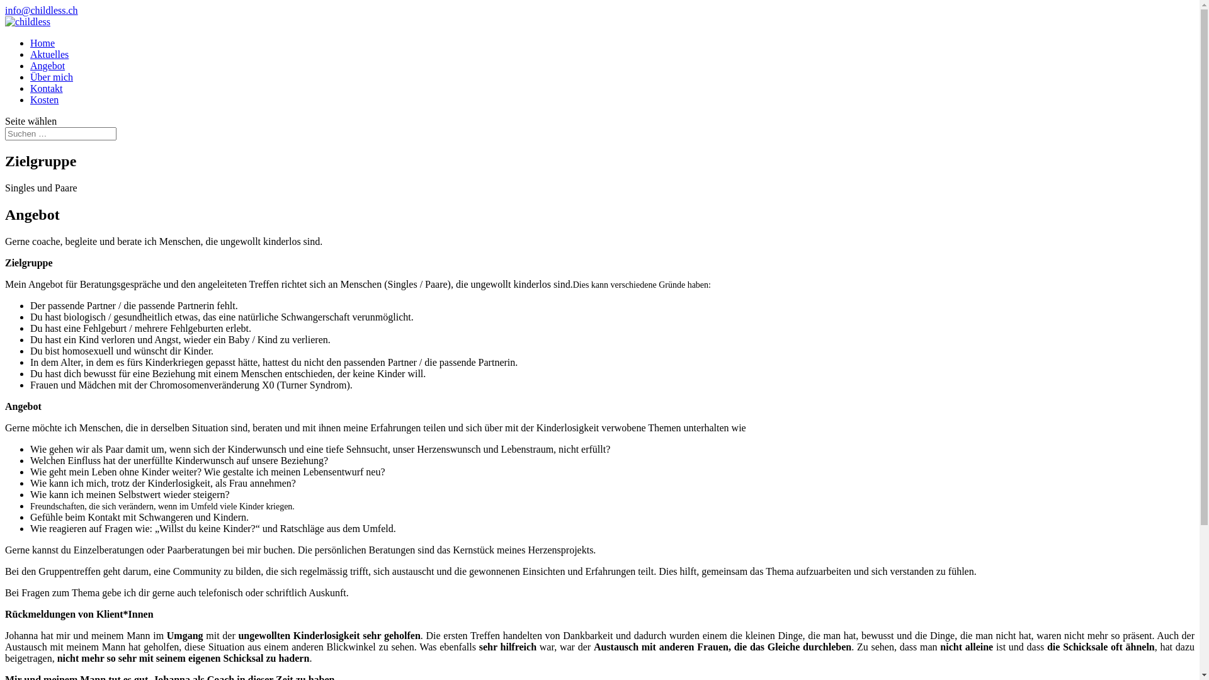 Image resolution: width=1209 pixels, height=680 pixels. Describe the element at coordinates (60, 133) in the screenshot. I see `Suchen nach:` at that location.